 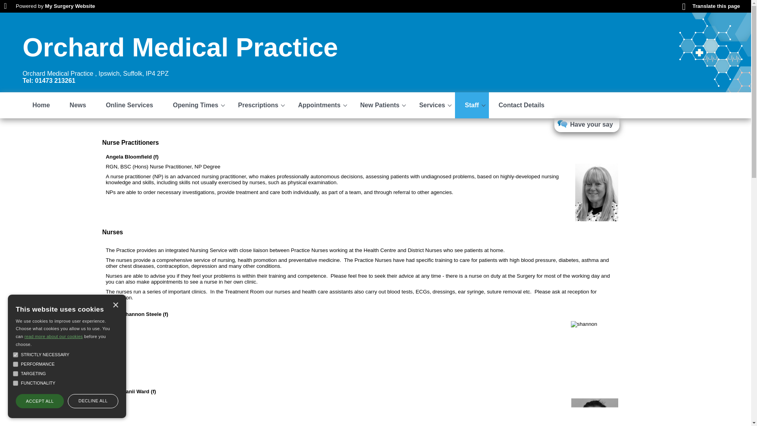 What do you see at coordinates (15, 355) in the screenshot?
I see `strict` at bounding box center [15, 355].